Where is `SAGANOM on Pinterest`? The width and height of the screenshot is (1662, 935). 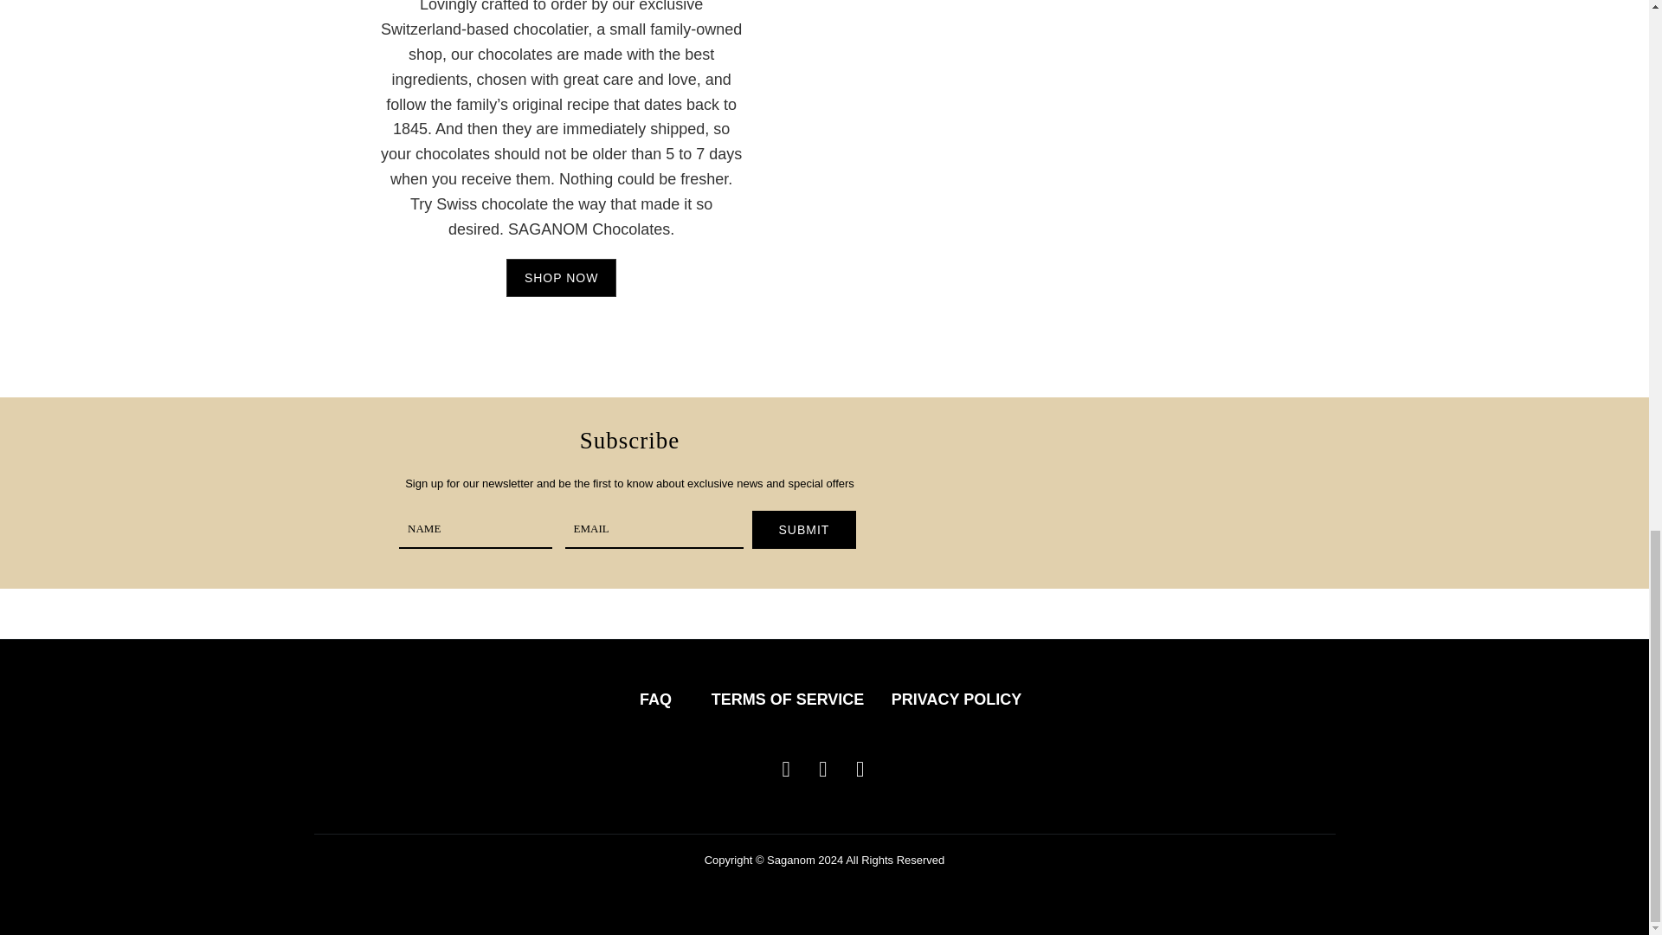 SAGANOM on Pinterest is located at coordinates (860, 769).